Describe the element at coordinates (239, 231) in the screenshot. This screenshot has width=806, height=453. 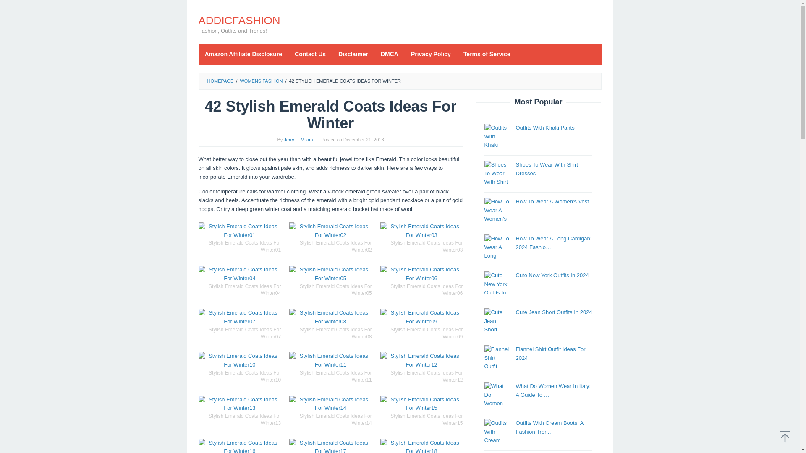
I see `Stylish Emerald Coats Ideas For Winter01` at that location.